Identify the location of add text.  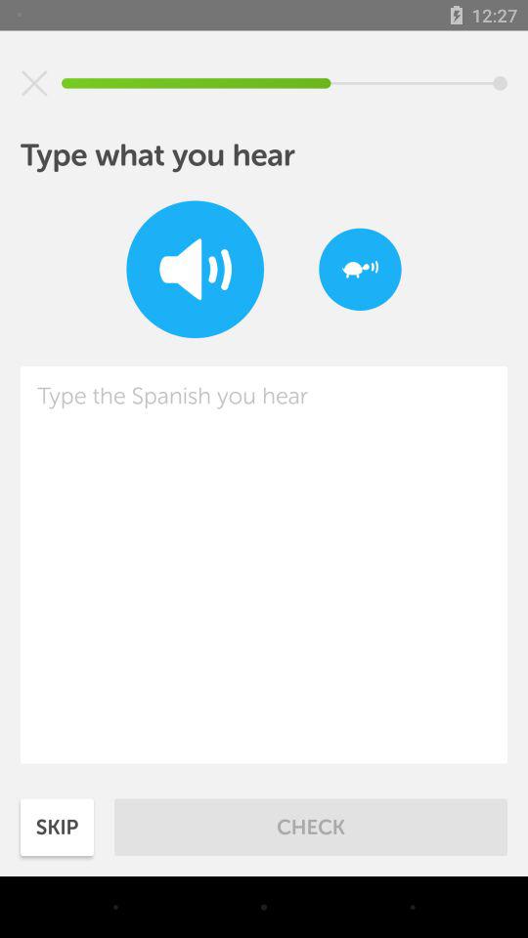
(264, 565).